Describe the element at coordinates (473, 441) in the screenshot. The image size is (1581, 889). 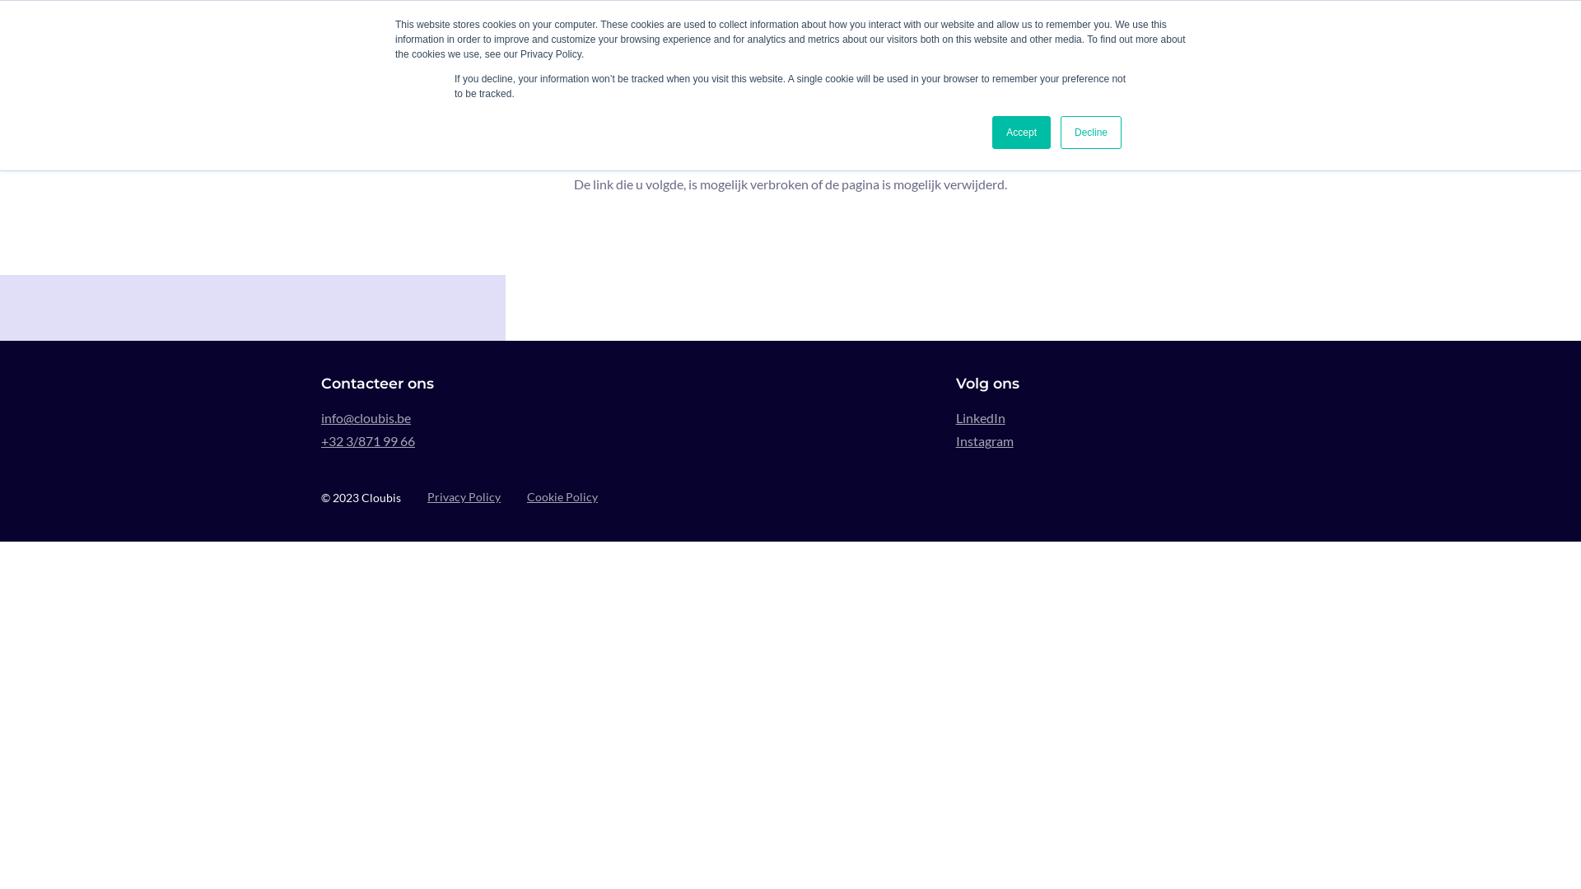
I see `+32 3/871 99 66` at that location.